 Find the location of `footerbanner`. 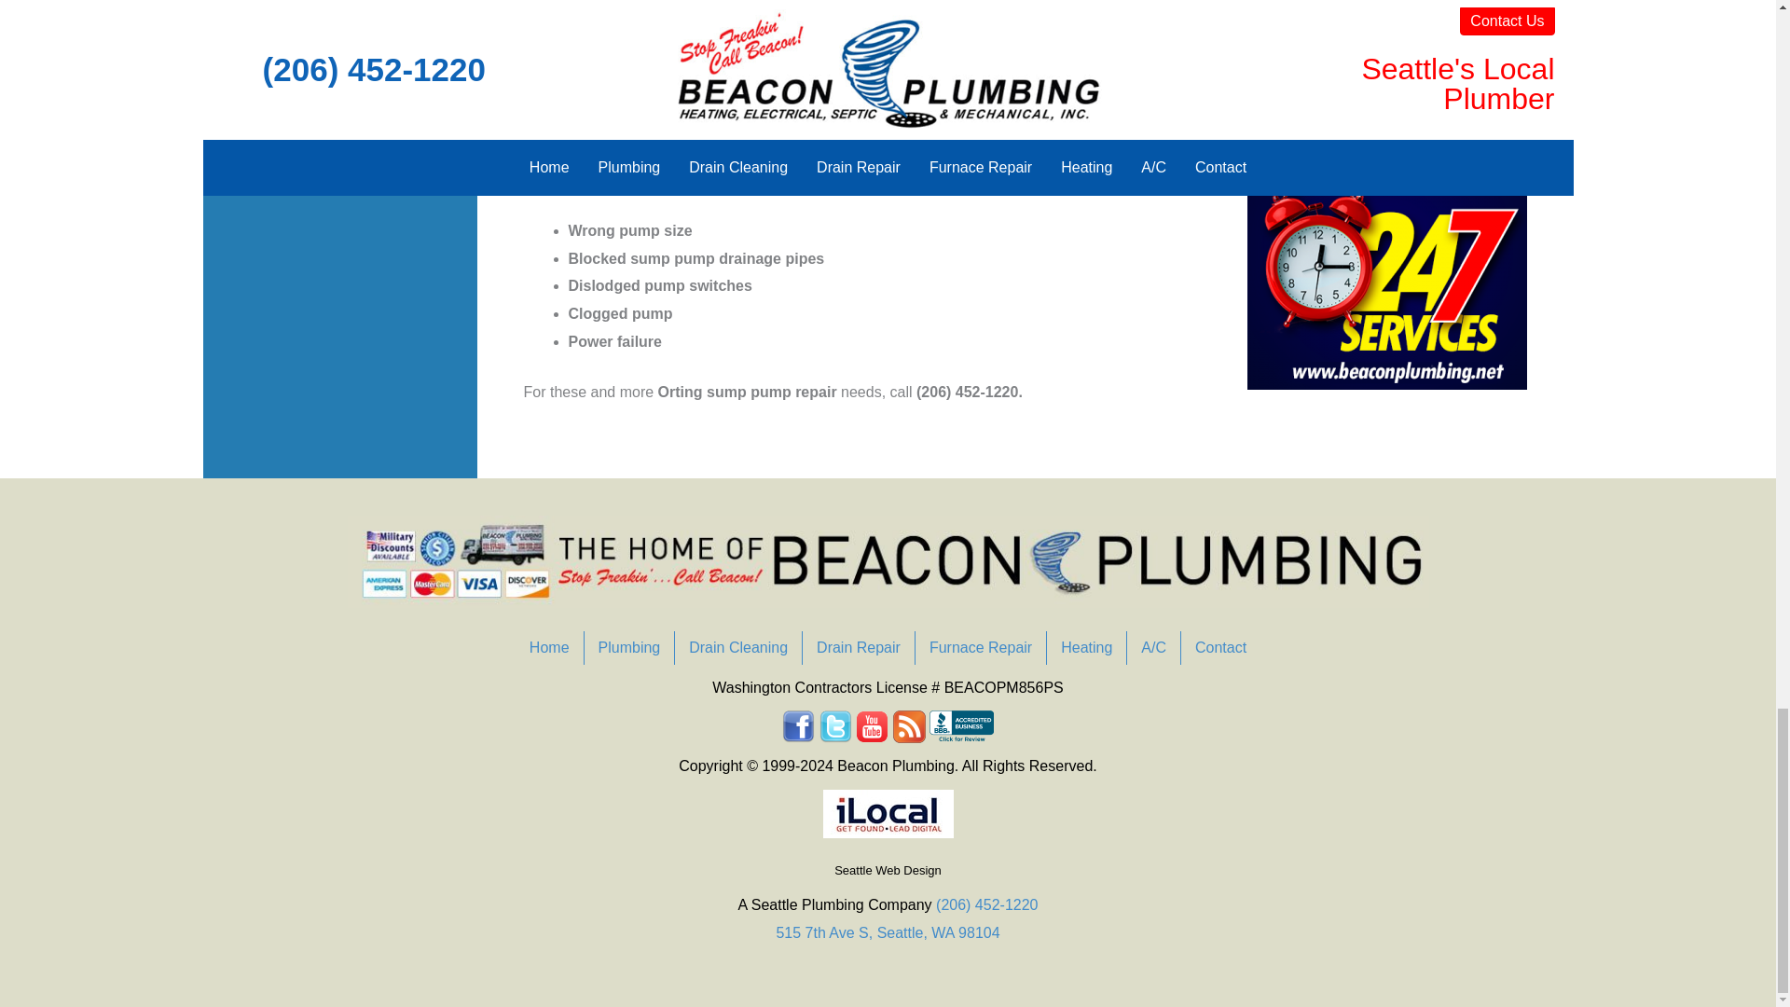

footerbanner is located at coordinates (888, 561).